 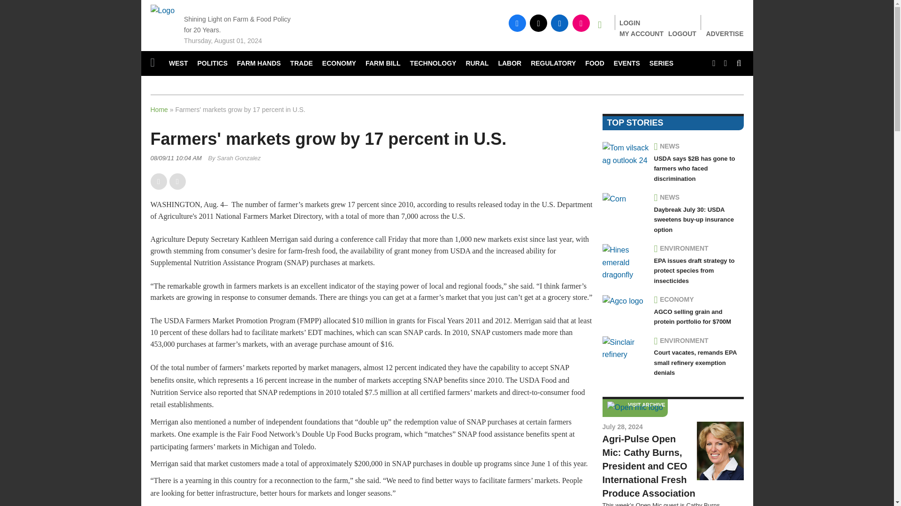 What do you see at coordinates (339, 64) in the screenshot?
I see `ECONOMY` at bounding box center [339, 64].